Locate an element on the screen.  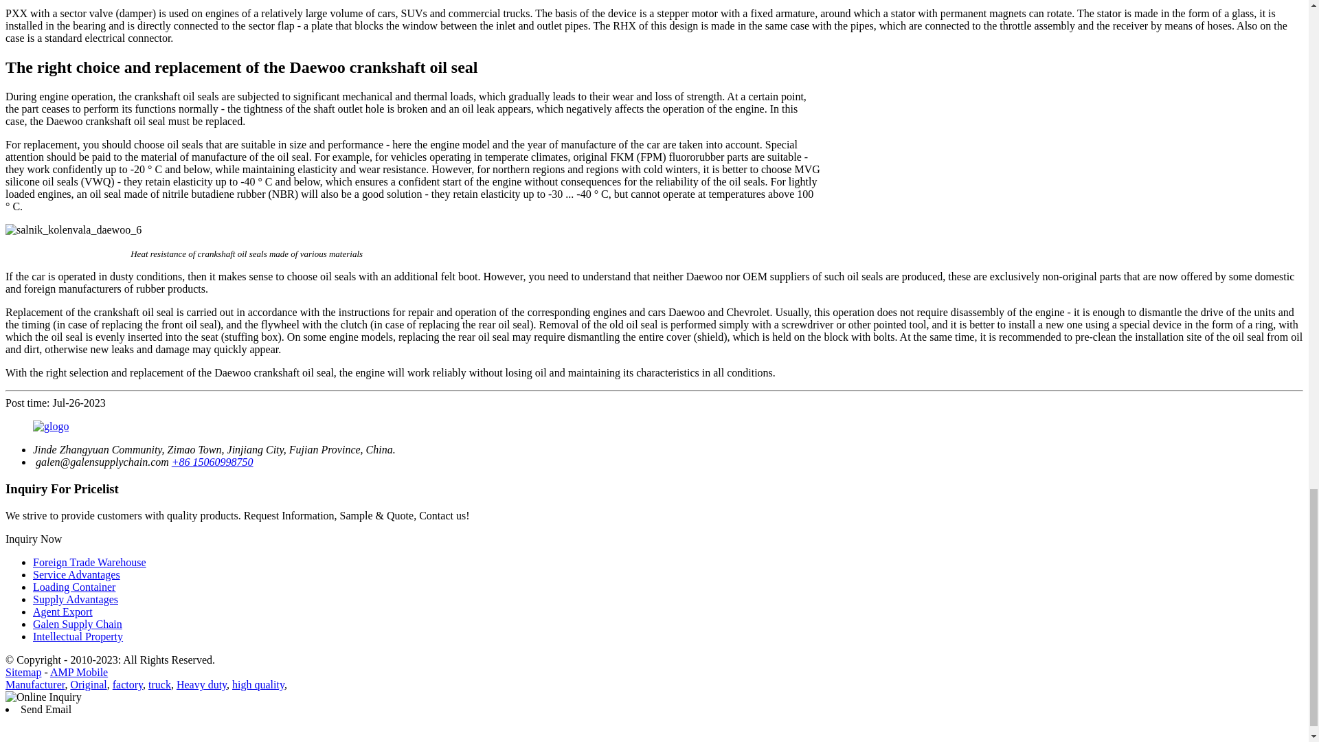
Heavy duty is located at coordinates (202, 684).